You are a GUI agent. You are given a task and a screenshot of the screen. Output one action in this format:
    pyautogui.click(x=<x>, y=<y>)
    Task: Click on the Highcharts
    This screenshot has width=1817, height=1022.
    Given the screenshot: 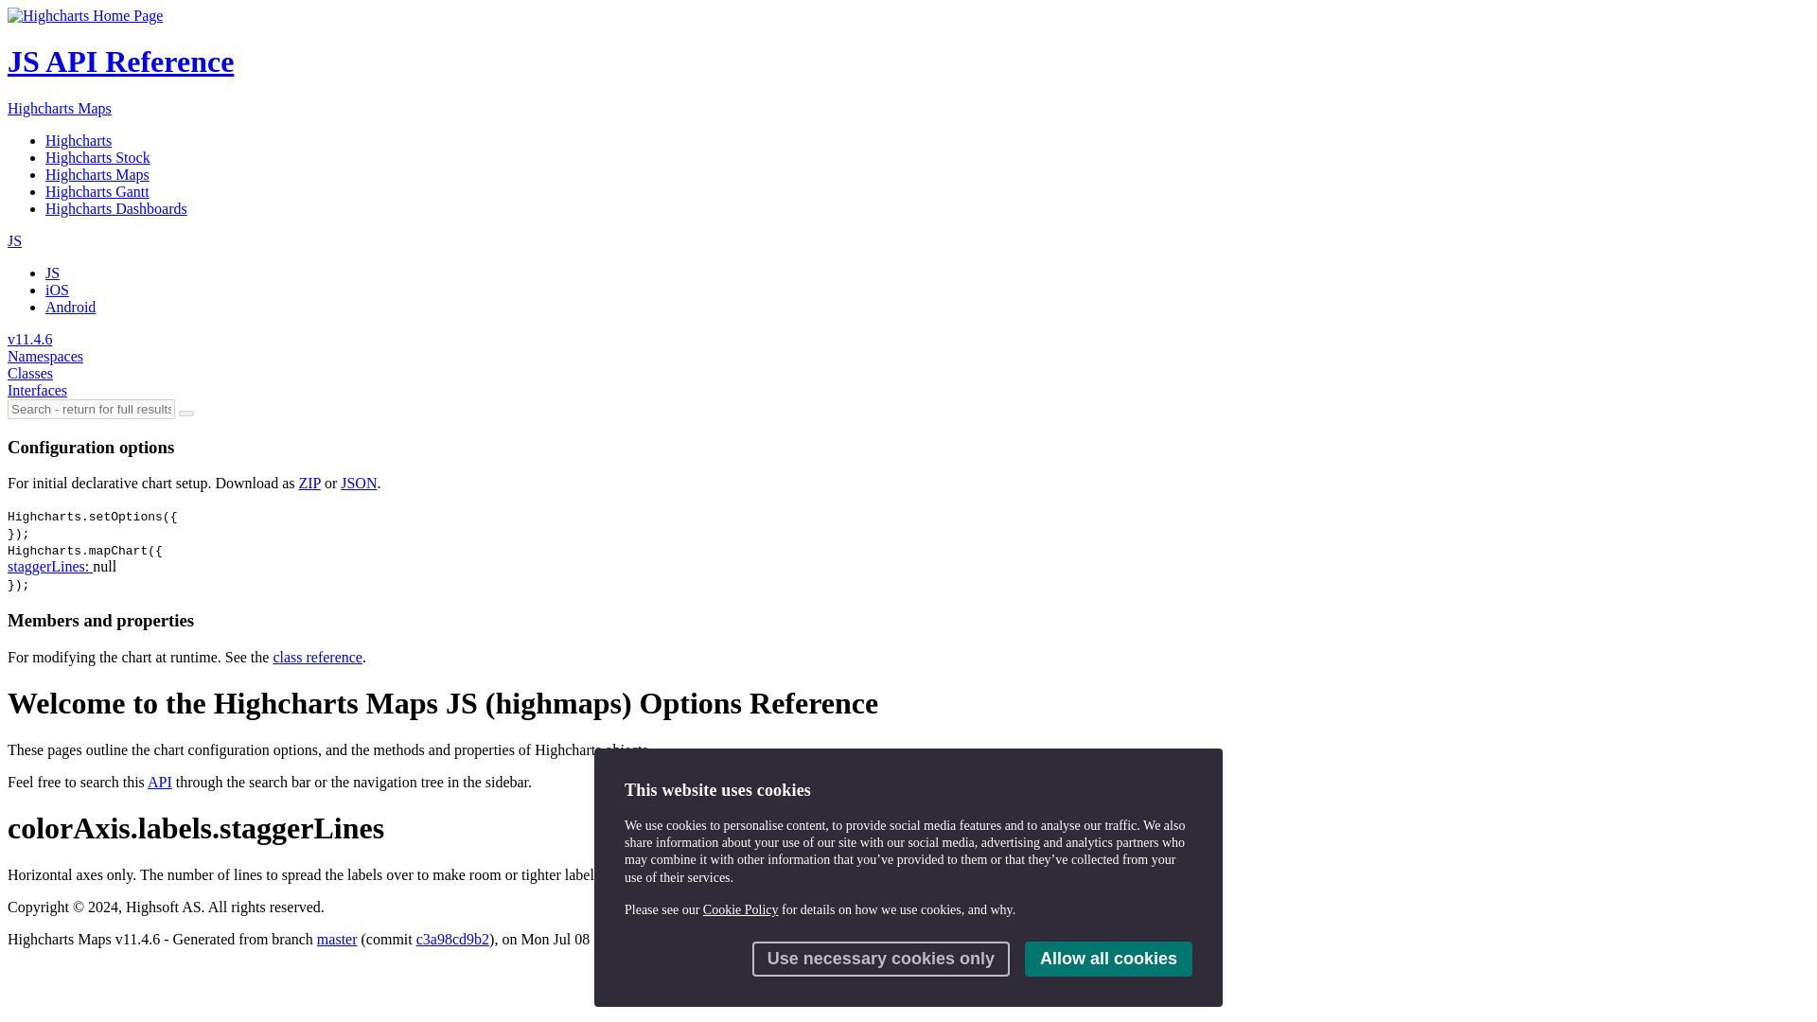 What is the action you would take?
    pyautogui.click(x=78, y=140)
    